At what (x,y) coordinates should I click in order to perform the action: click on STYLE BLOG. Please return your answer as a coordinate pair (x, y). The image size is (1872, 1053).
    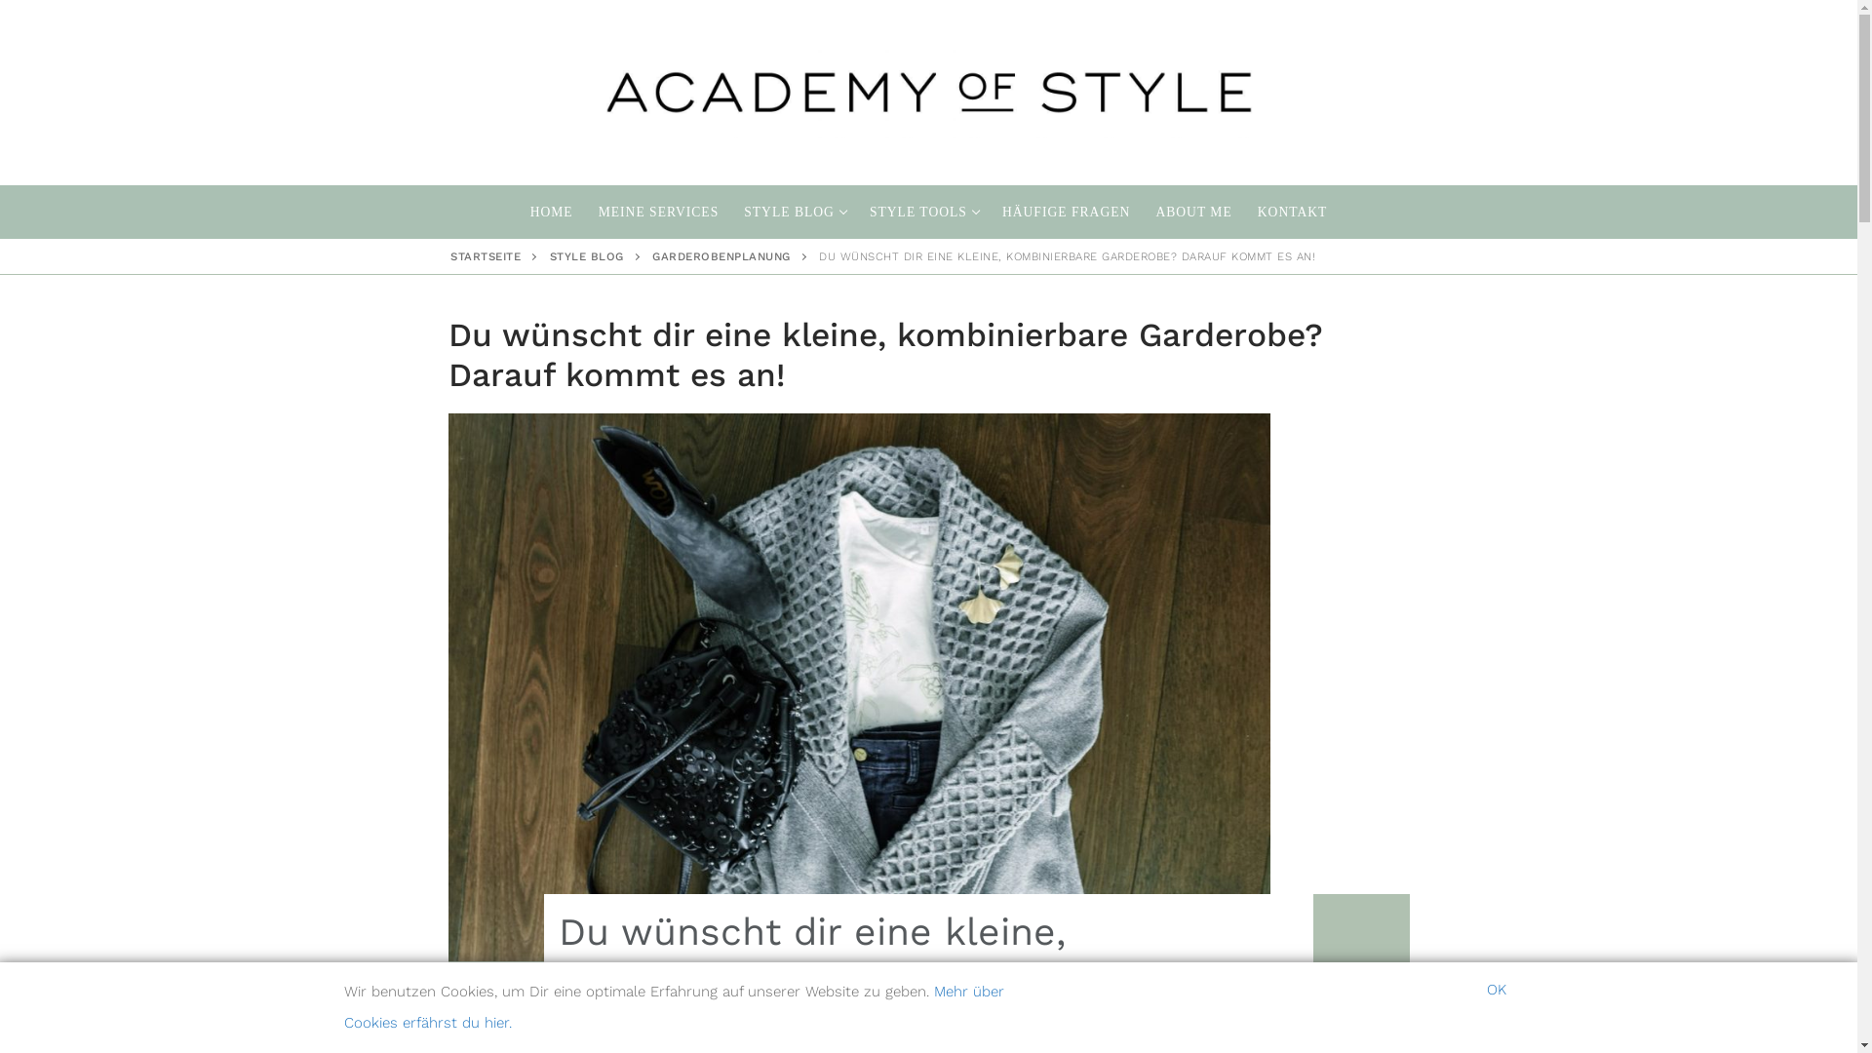
    Looking at the image, I should click on (587, 256).